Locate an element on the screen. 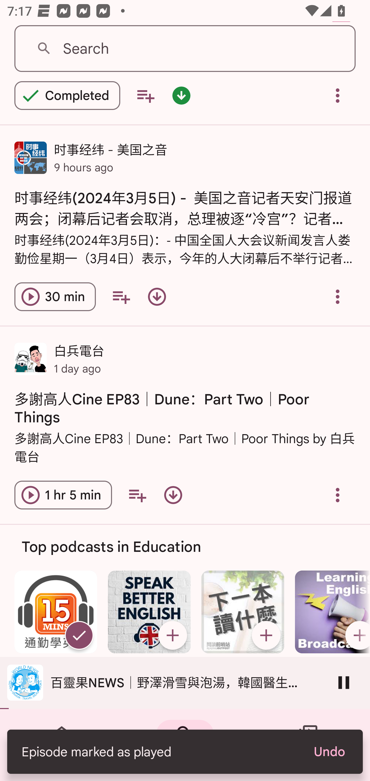  Overflow menu is located at coordinates (338, 495).